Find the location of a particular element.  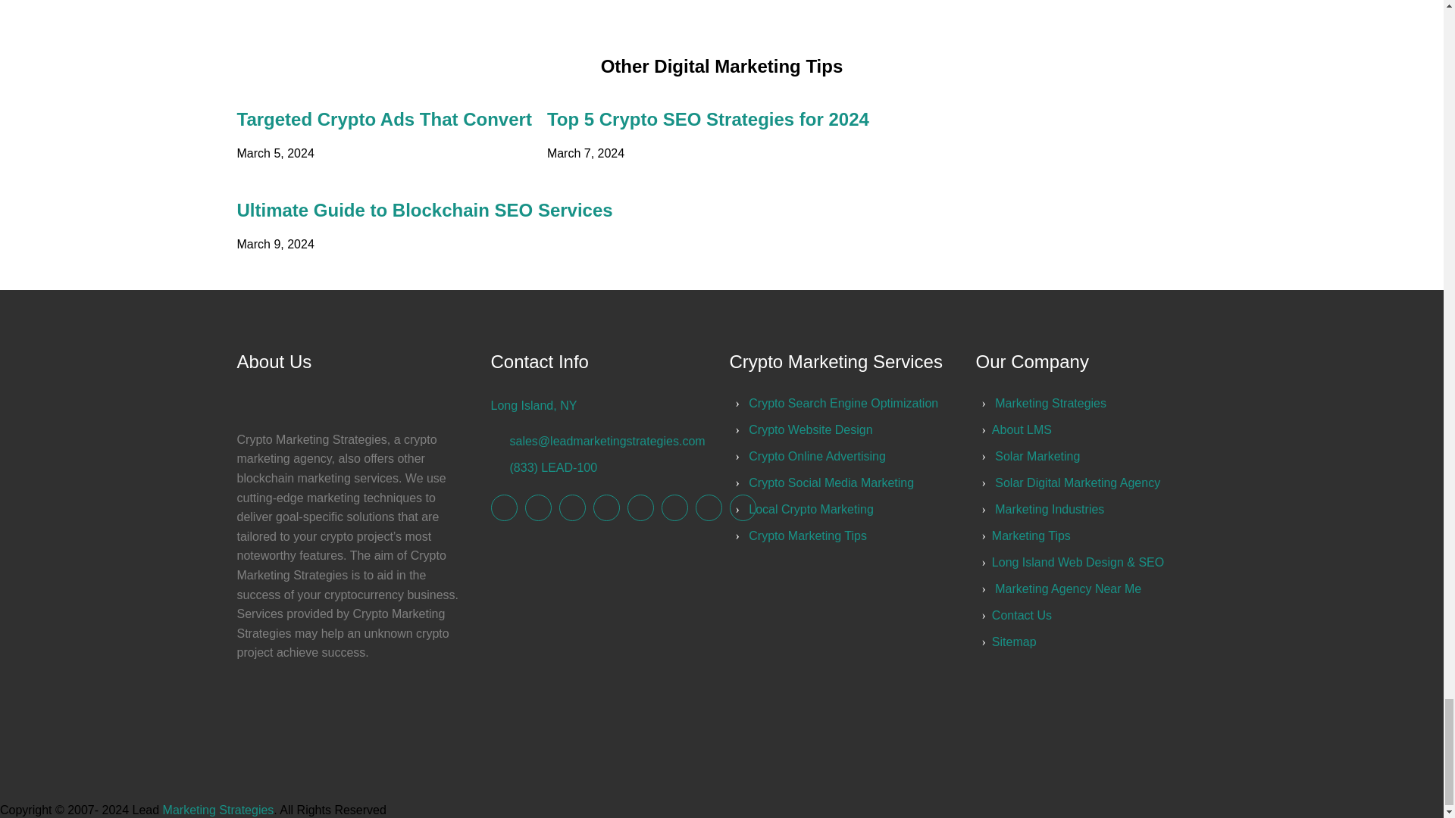

Lead Marketing Strategies is located at coordinates (505, 507).